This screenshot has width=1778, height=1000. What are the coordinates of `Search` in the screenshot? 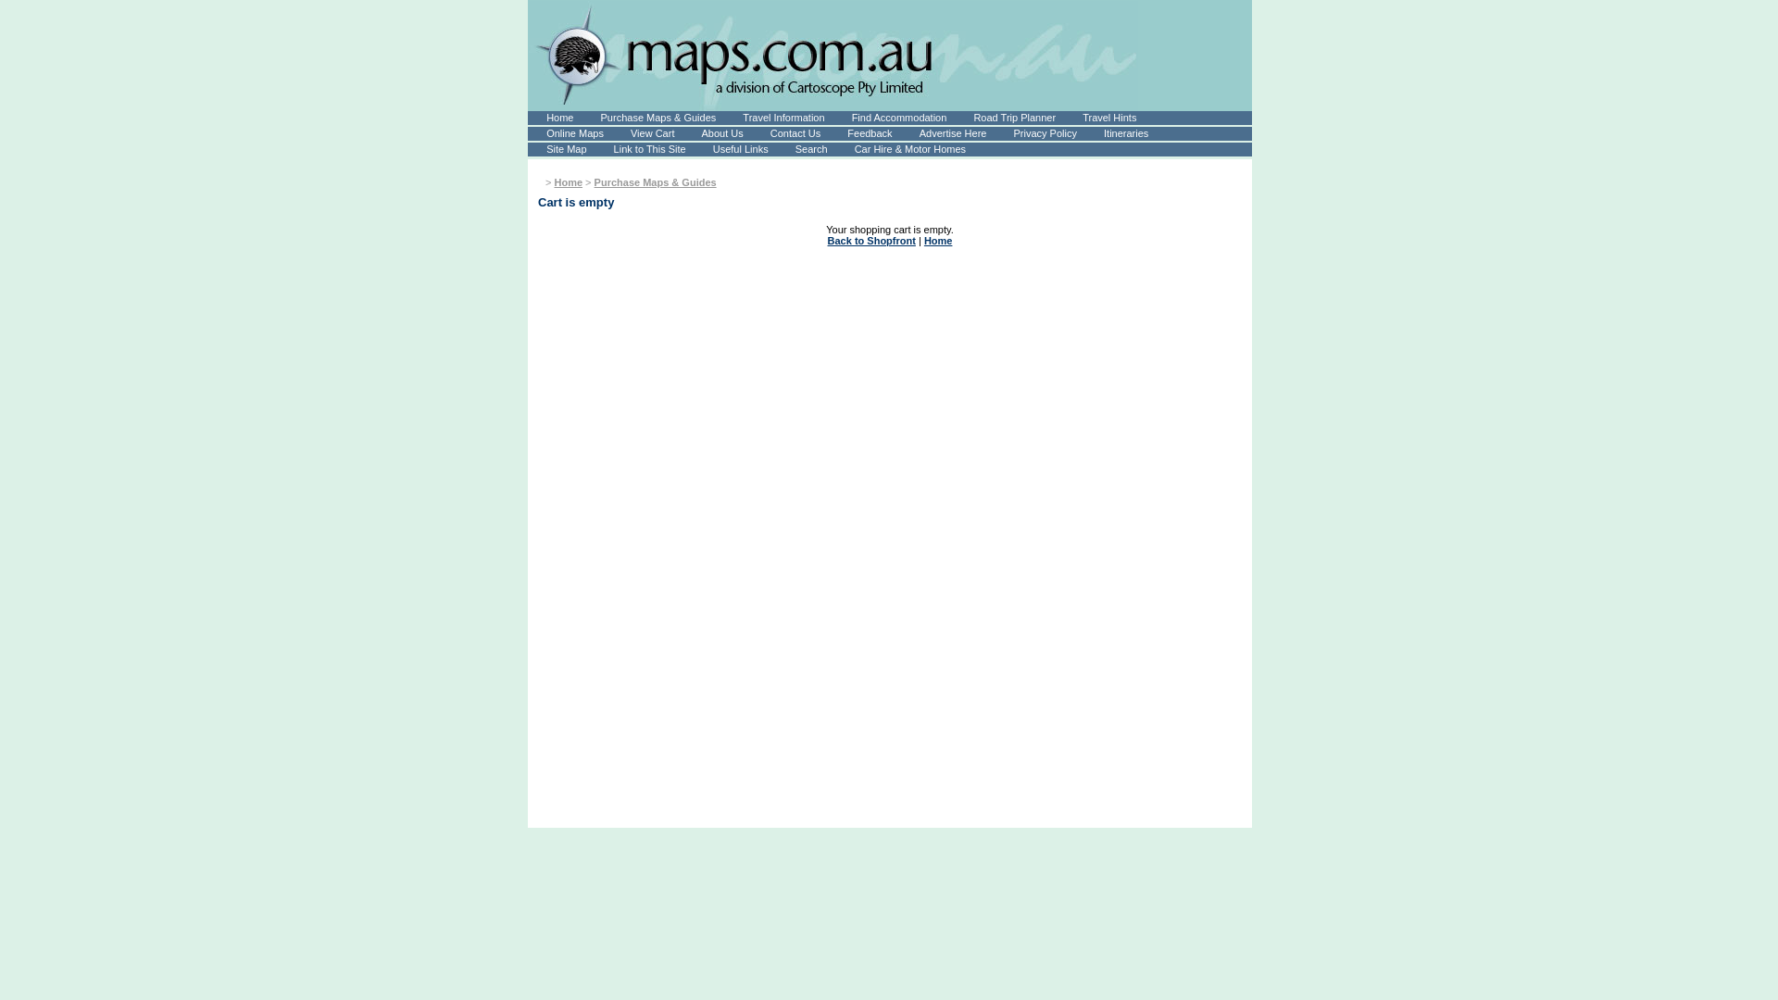 It's located at (811, 149).